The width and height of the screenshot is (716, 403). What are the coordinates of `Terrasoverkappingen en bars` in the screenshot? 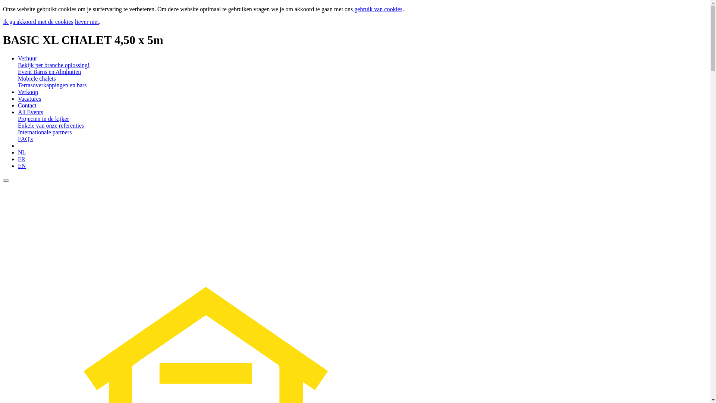 It's located at (52, 85).